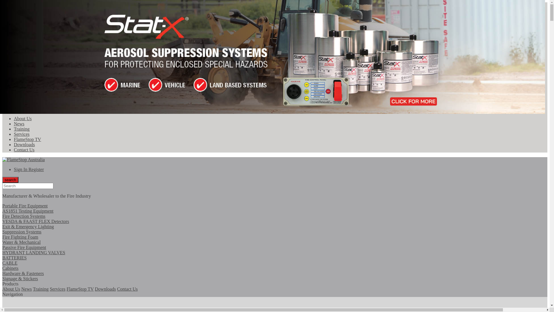  Describe the element at coordinates (40, 46) in the screenshot. I see `Exit & Emergency Lighting` at that location.